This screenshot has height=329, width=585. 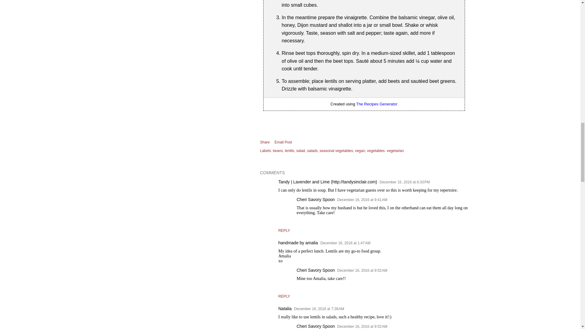 I want to click on vegan, so click(x=360, y=151).